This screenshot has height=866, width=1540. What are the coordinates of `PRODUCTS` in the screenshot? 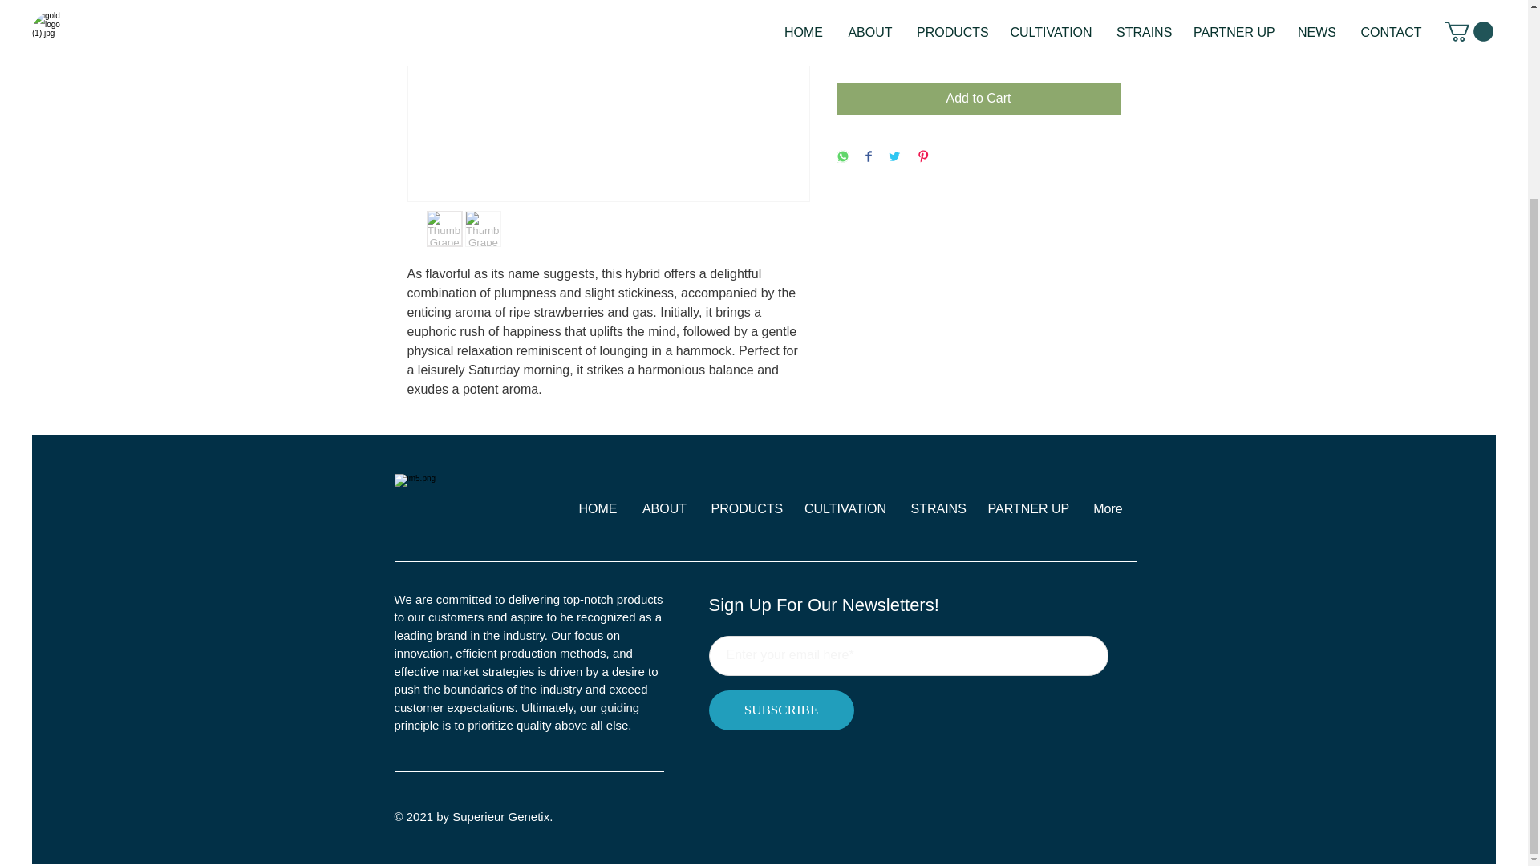 It's located at (746, 508).